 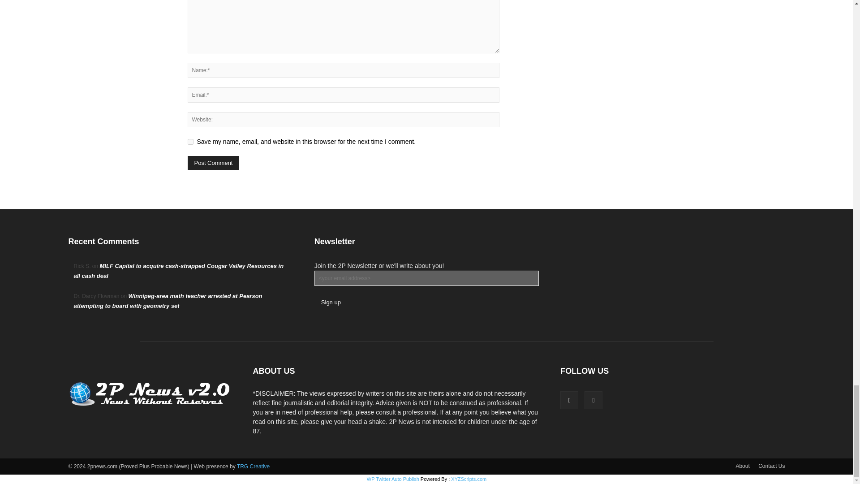 What do you see at coordinates (213, 163) in the screenshot?
I see `Post Comment` at bounding box center [213, 163].